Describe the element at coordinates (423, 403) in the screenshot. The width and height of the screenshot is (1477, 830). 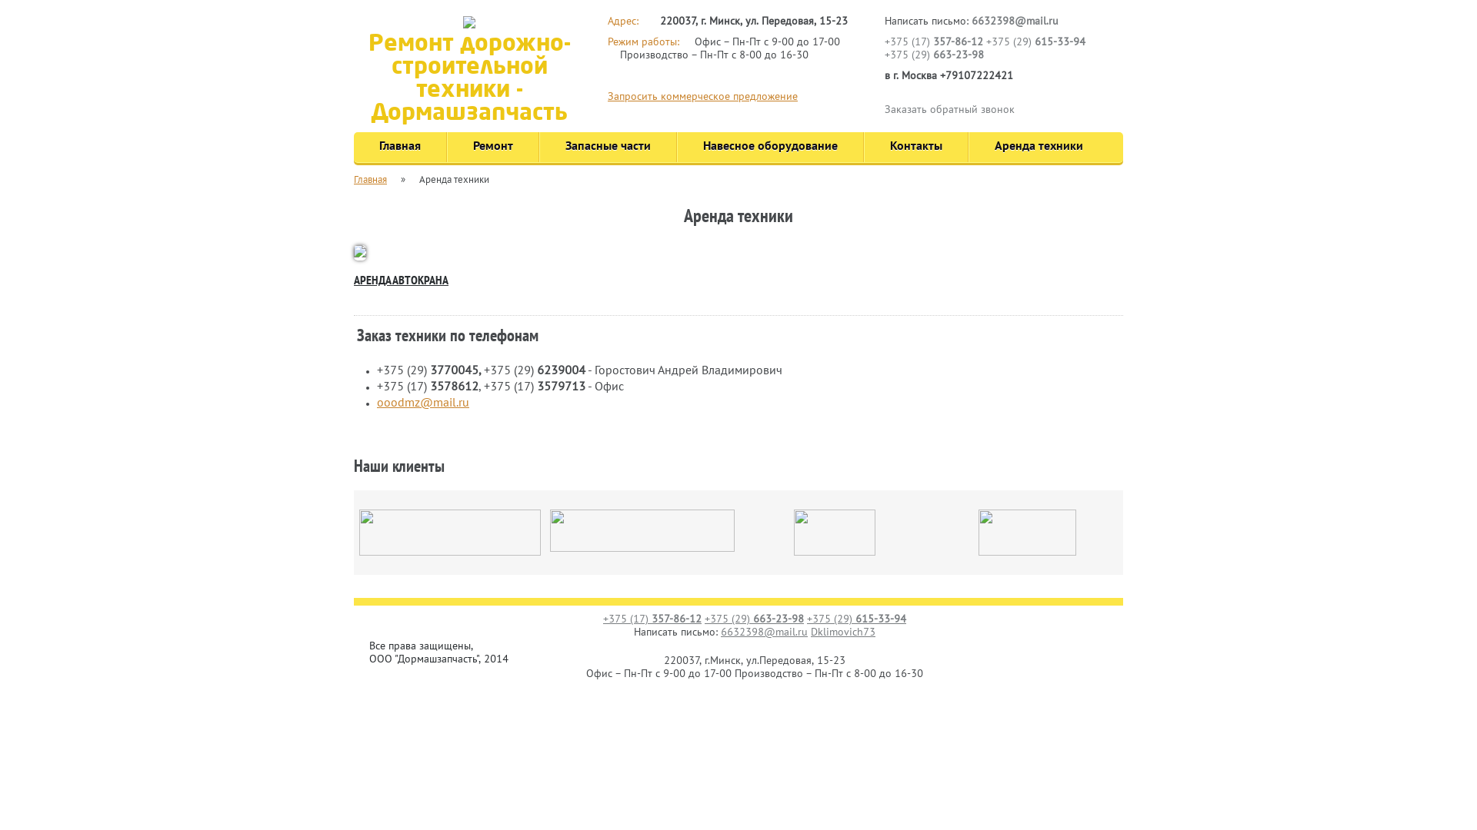
I see `ooodmz@mail.ru` at that location.